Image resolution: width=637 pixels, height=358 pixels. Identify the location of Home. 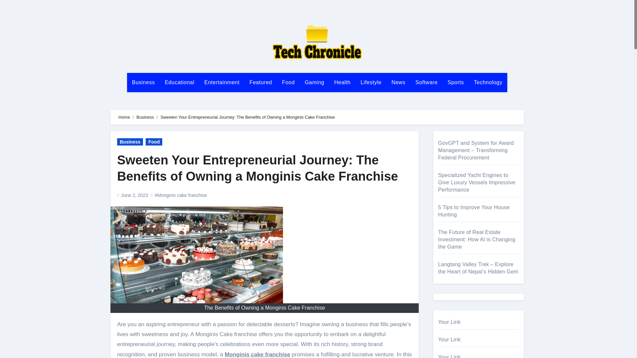
(124, 117).